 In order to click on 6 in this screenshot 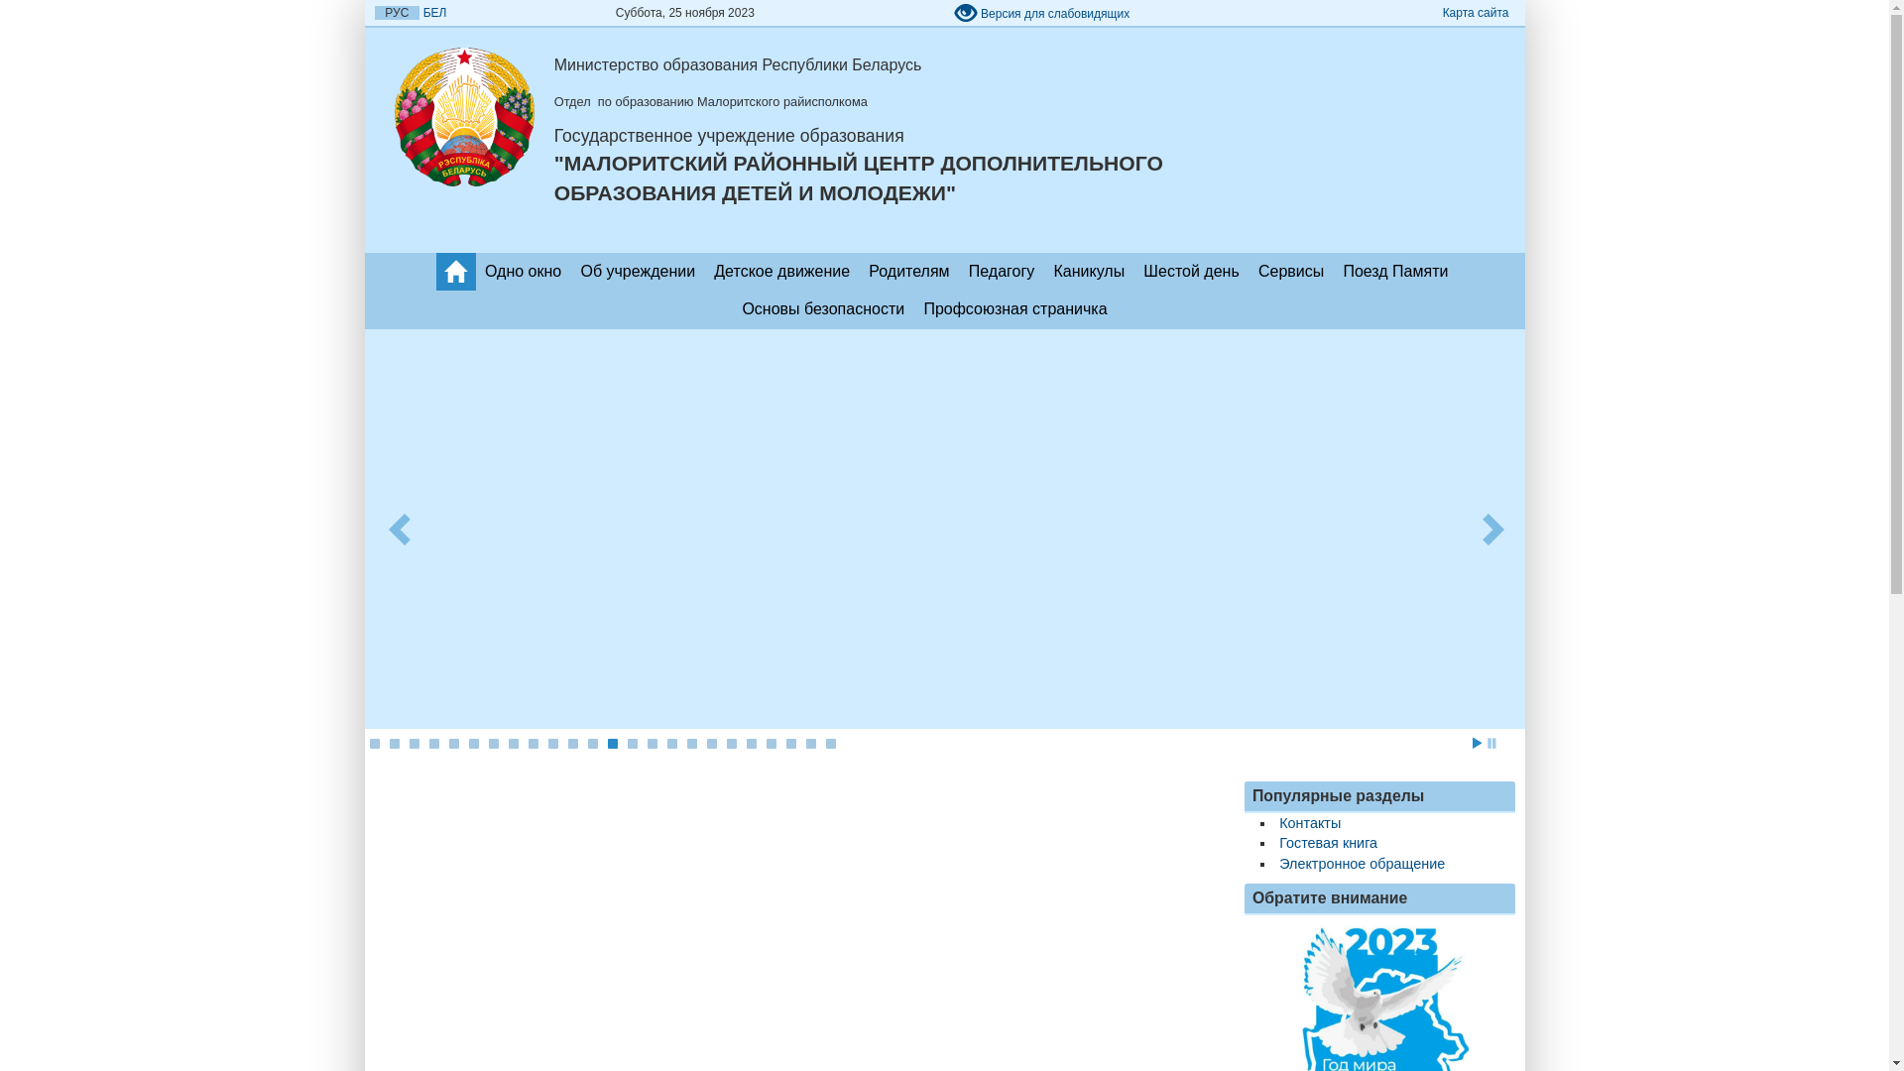, I will do `click(473, 744)`.